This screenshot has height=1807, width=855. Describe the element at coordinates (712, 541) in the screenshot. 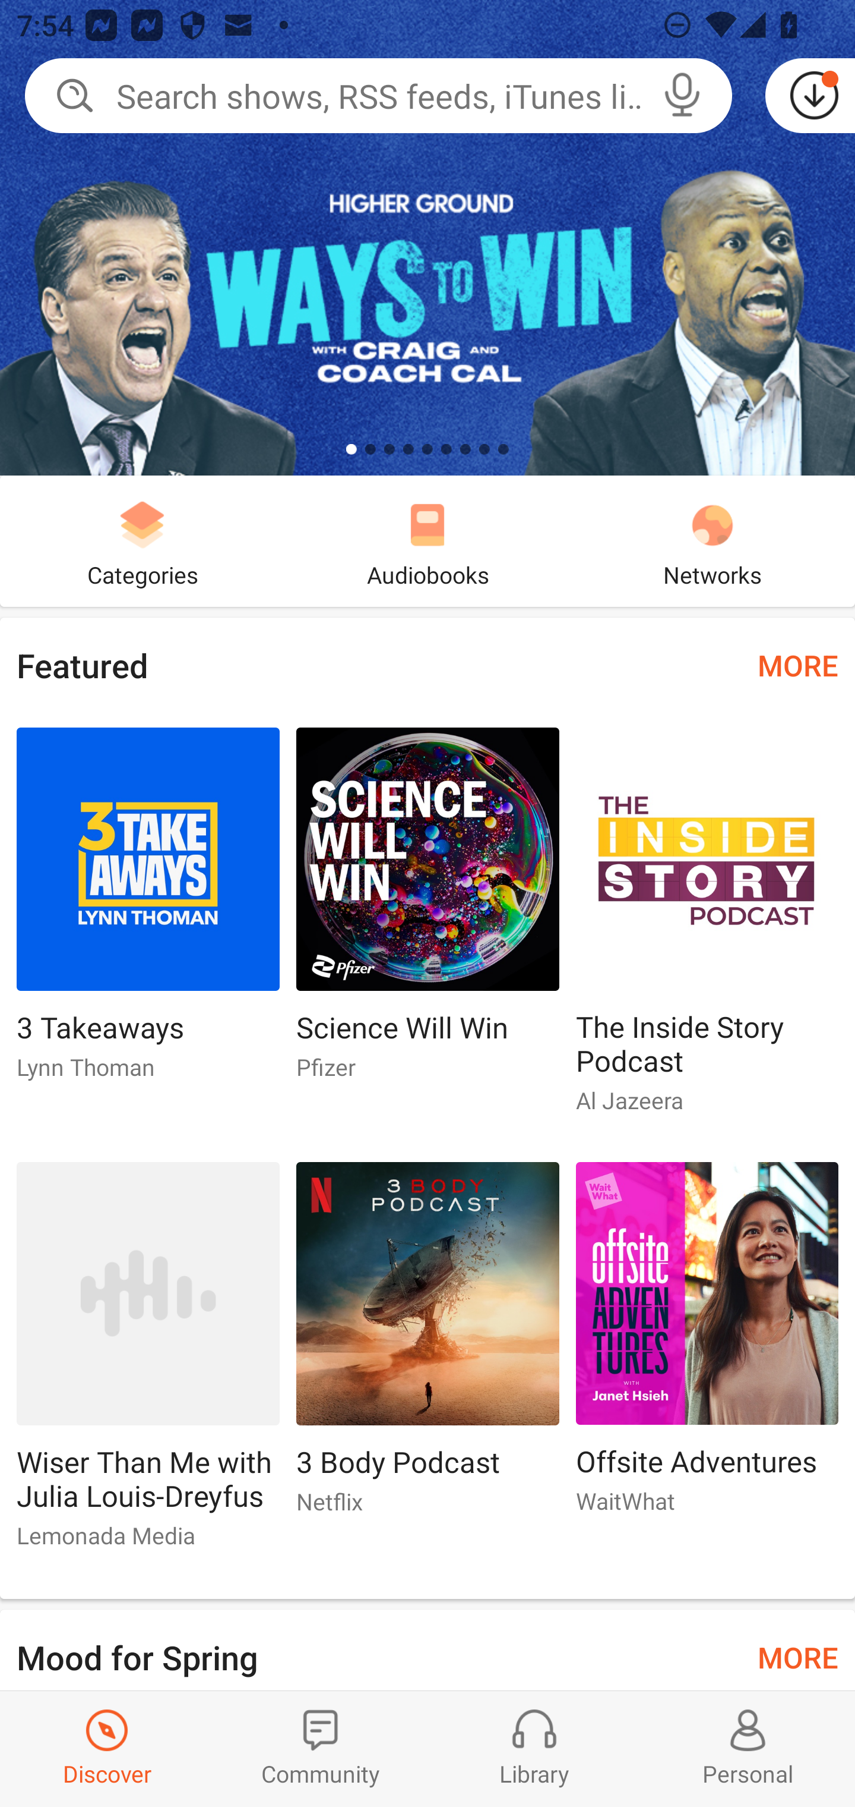

I see `Networks` at that location.